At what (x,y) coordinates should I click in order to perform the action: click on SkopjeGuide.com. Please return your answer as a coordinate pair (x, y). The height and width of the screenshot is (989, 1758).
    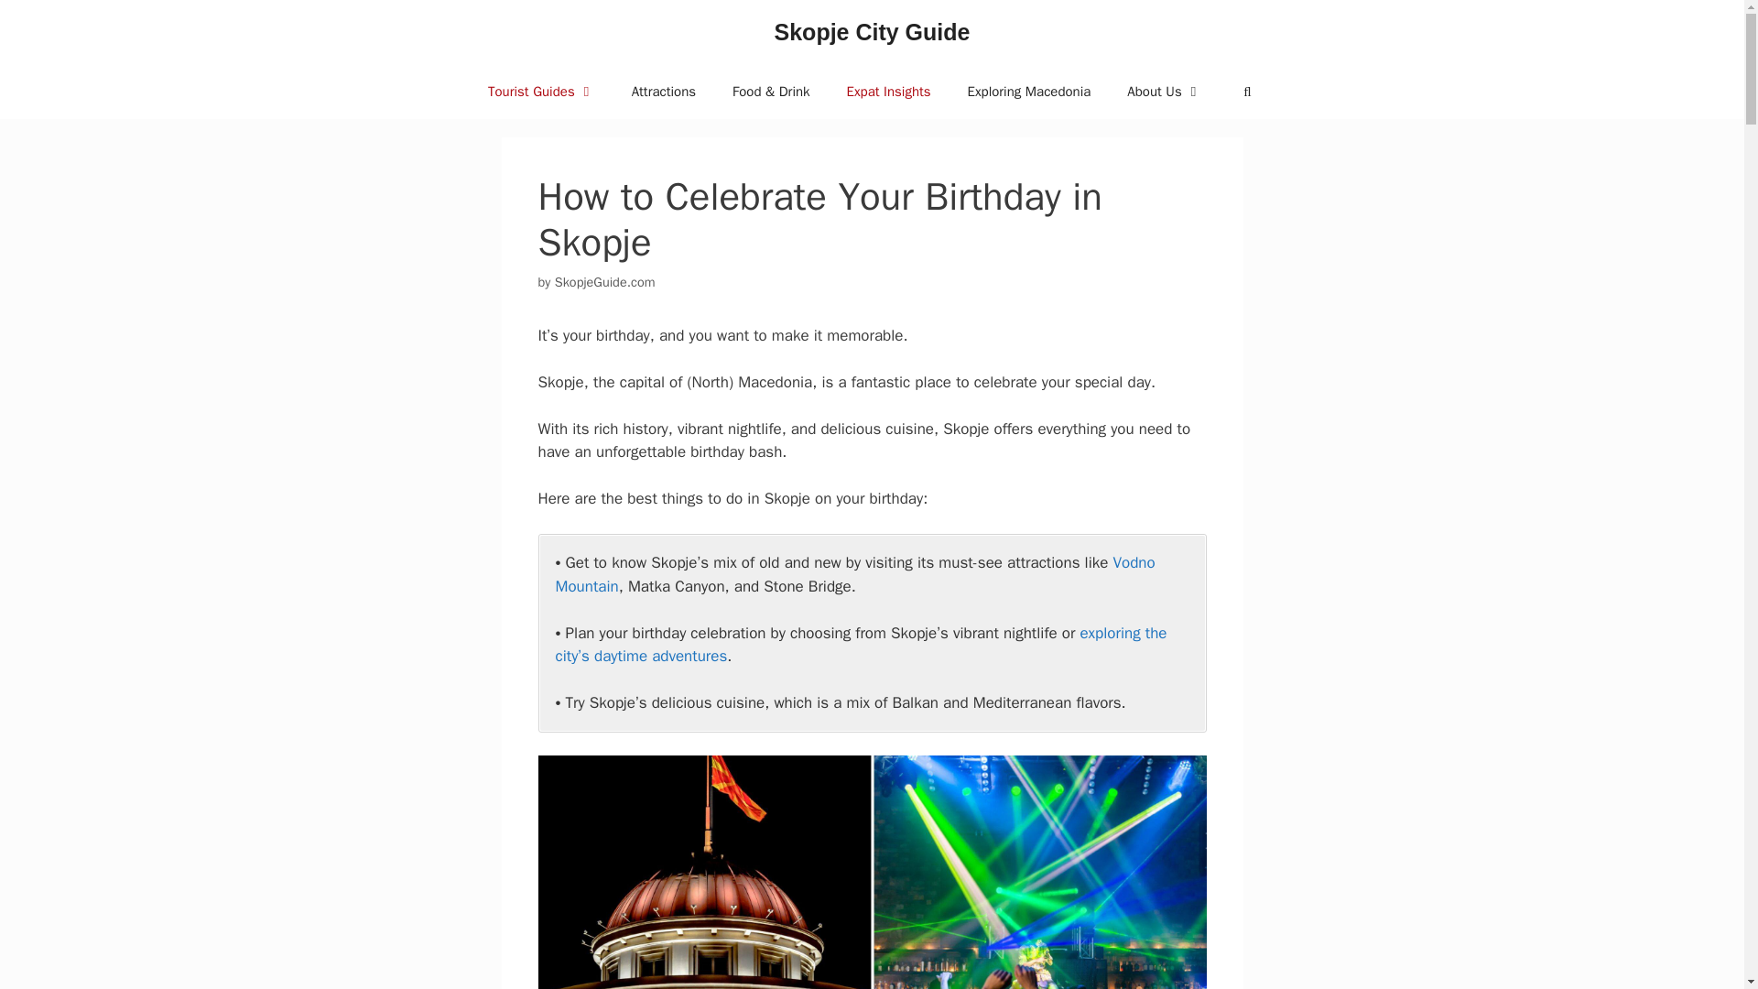
    Looking at the image, I should click on (605, 282).